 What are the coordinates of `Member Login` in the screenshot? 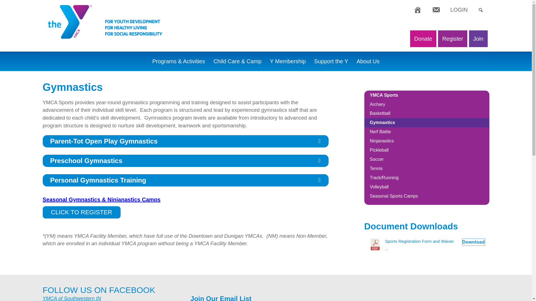 It's located at (459, 9).